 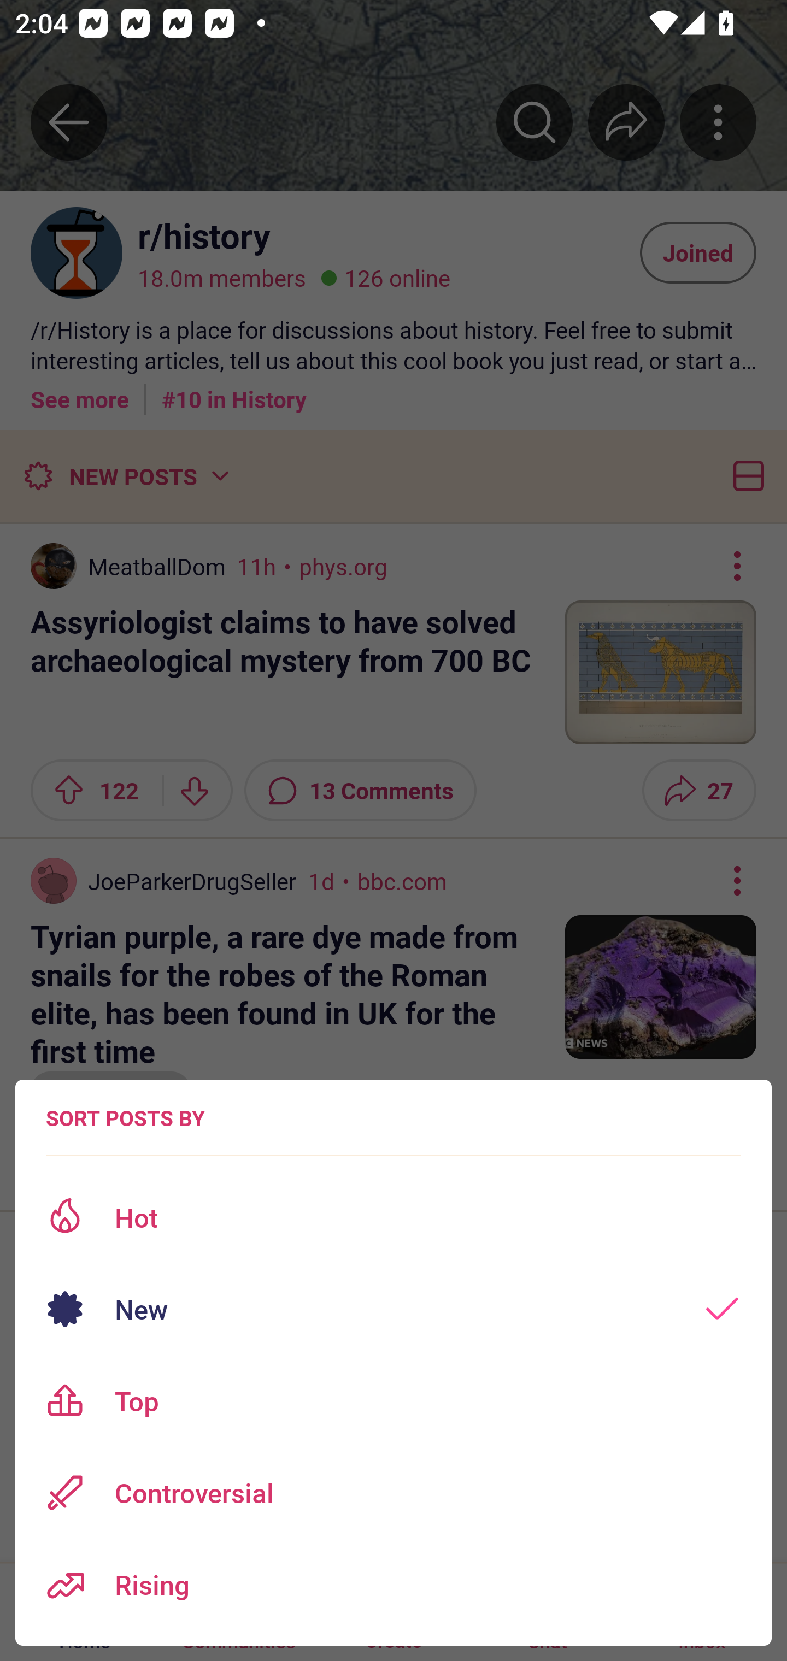 I want to click on Top, so click(x=393, y=1401).